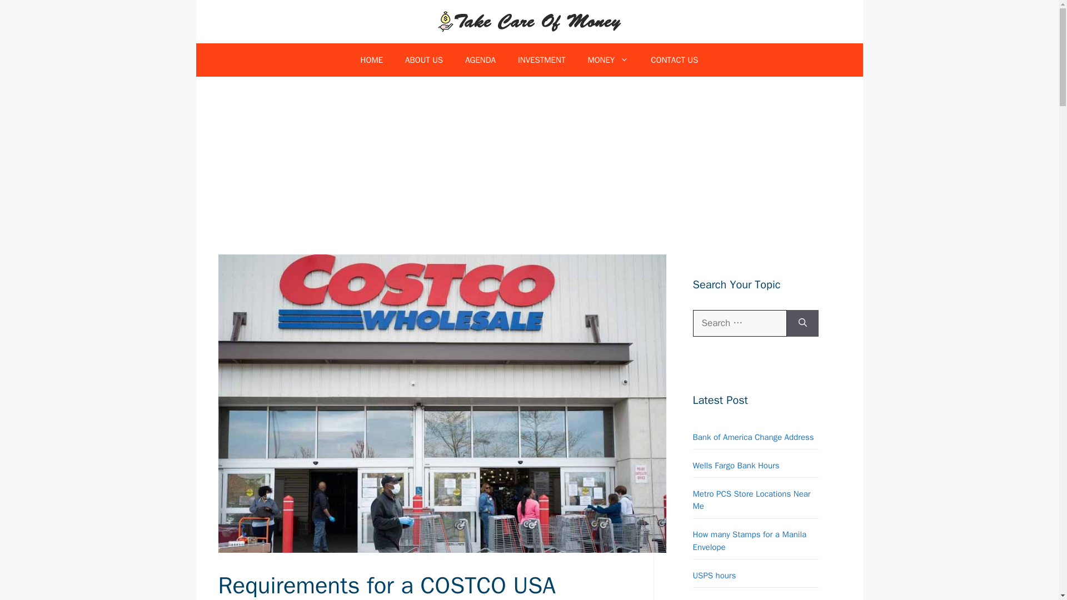 The image size is (1067, 600). Describe the element at coordinates (371, 60) in the screenshot. I see `HOME` at that location.